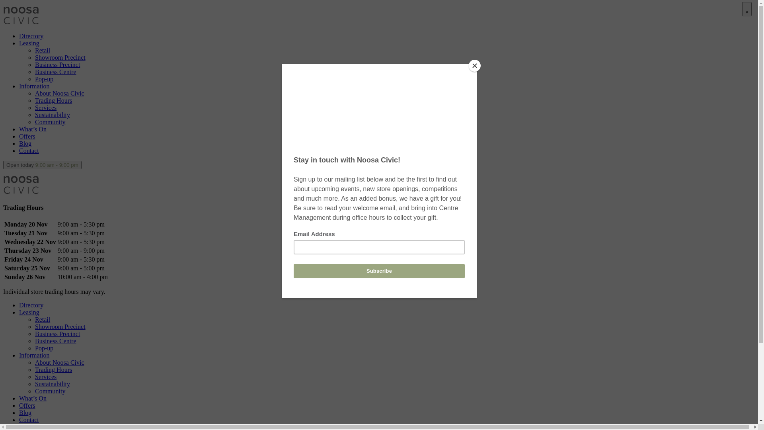 This screenshot has width=764, height=430. What do you see at coordinates (60, 57) in the screenshot?
I see `Showroom Precinct` at bounding box center [60, 57].